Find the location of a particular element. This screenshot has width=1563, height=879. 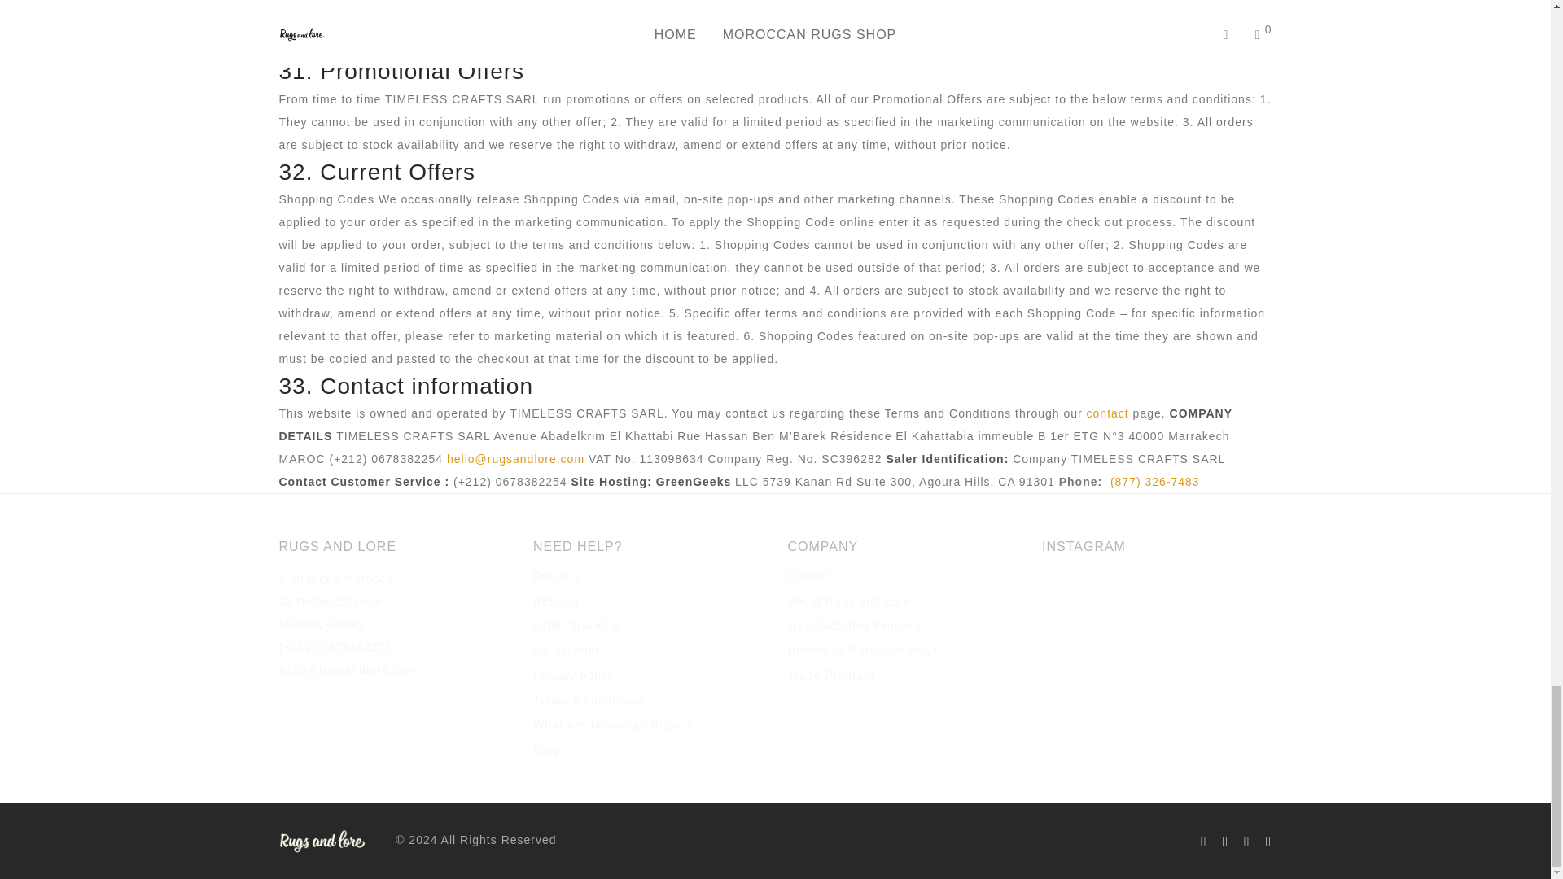

Returns is located at coordinates (555, 601).